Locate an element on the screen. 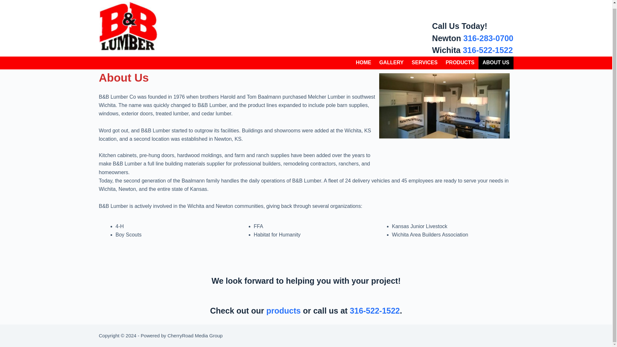 The width and height of the screenshot is (617, 347). 316-283-0700 is located at coordinates (488, 38).